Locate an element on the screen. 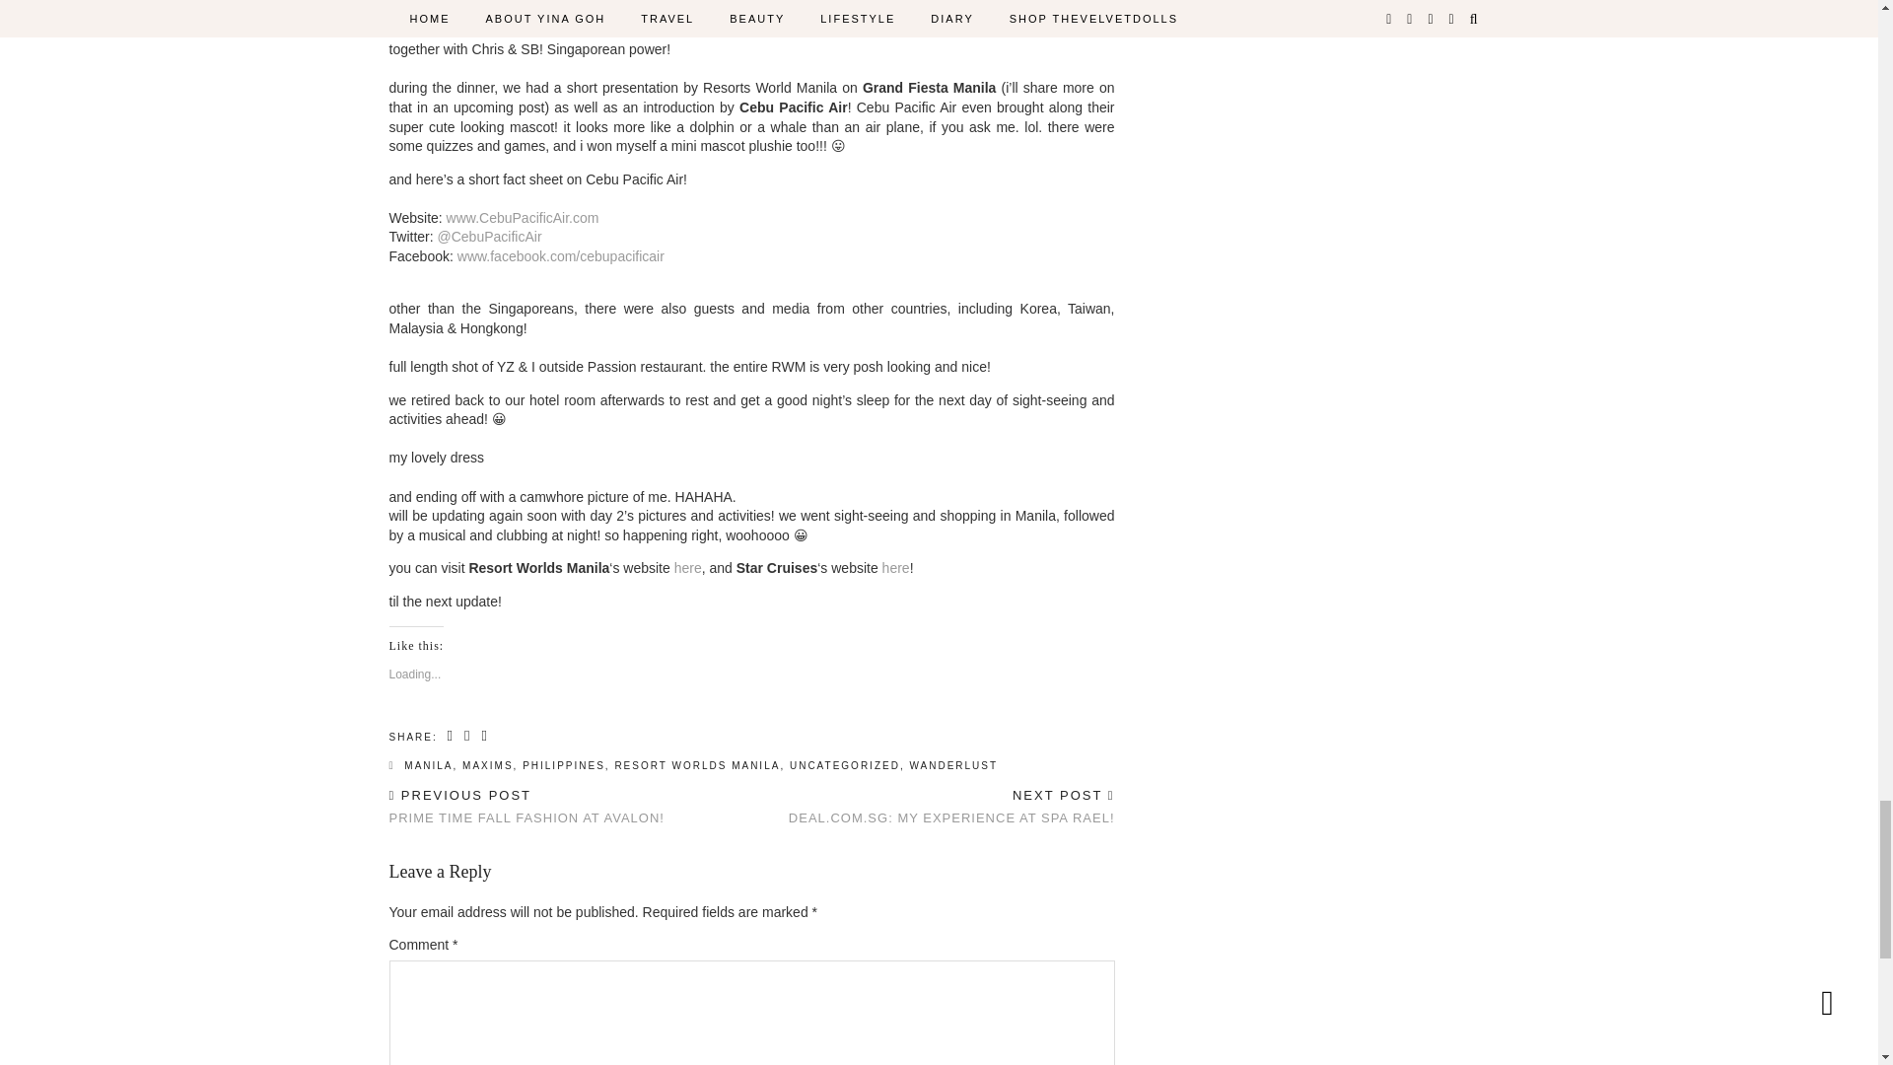 This screenshot has width=1893, height=1065. here is located at coordinates (895, 568).